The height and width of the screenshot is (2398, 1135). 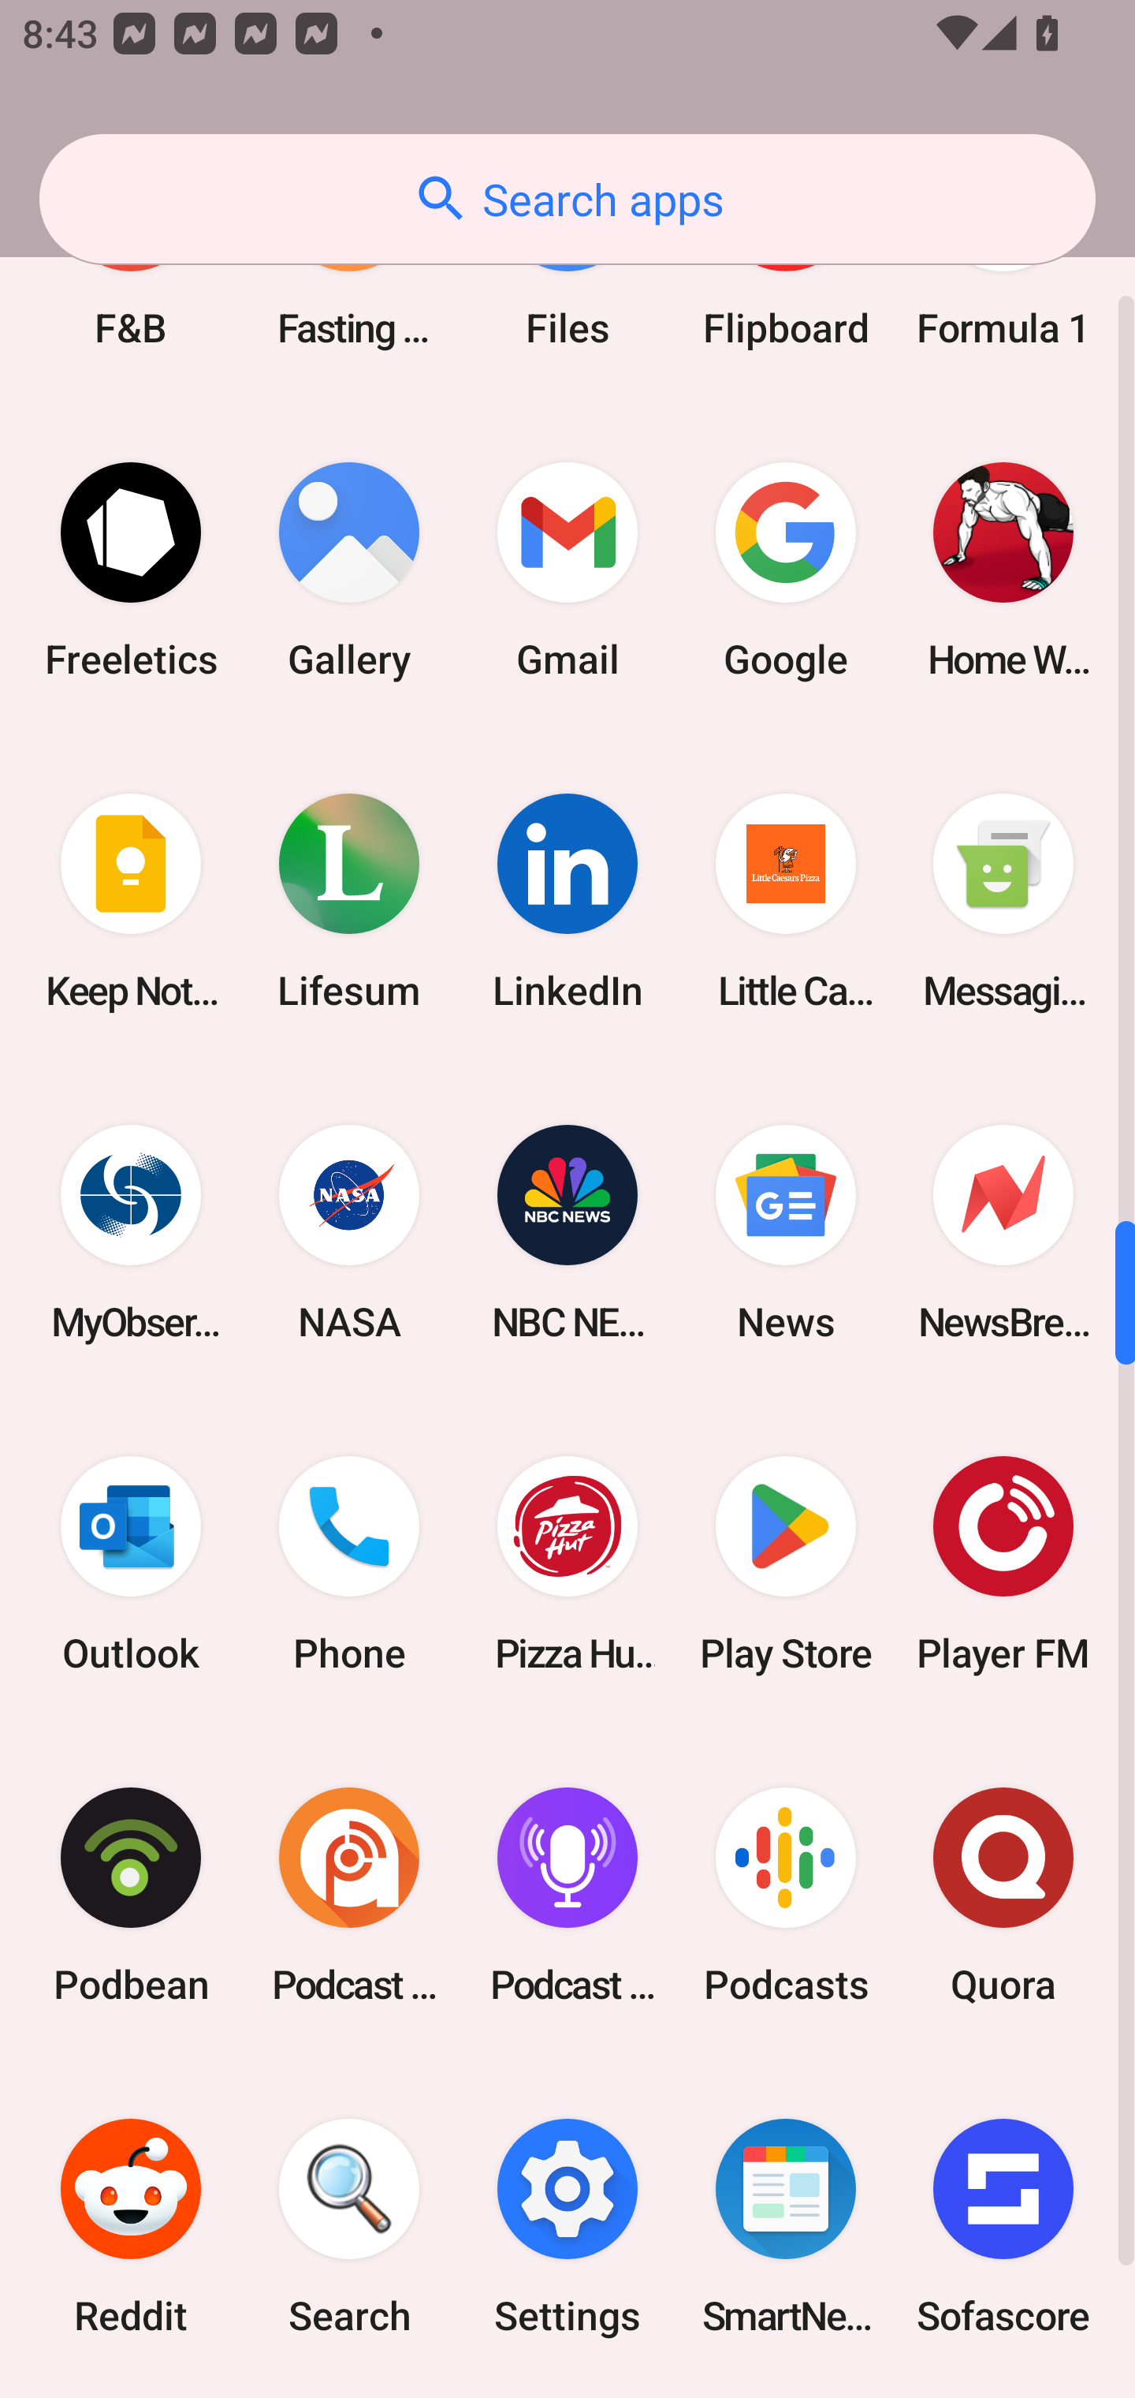 What do you see at coordinates (349, 570) in the screenshot?
I see `Gallery` at bounding box center [349, 570].